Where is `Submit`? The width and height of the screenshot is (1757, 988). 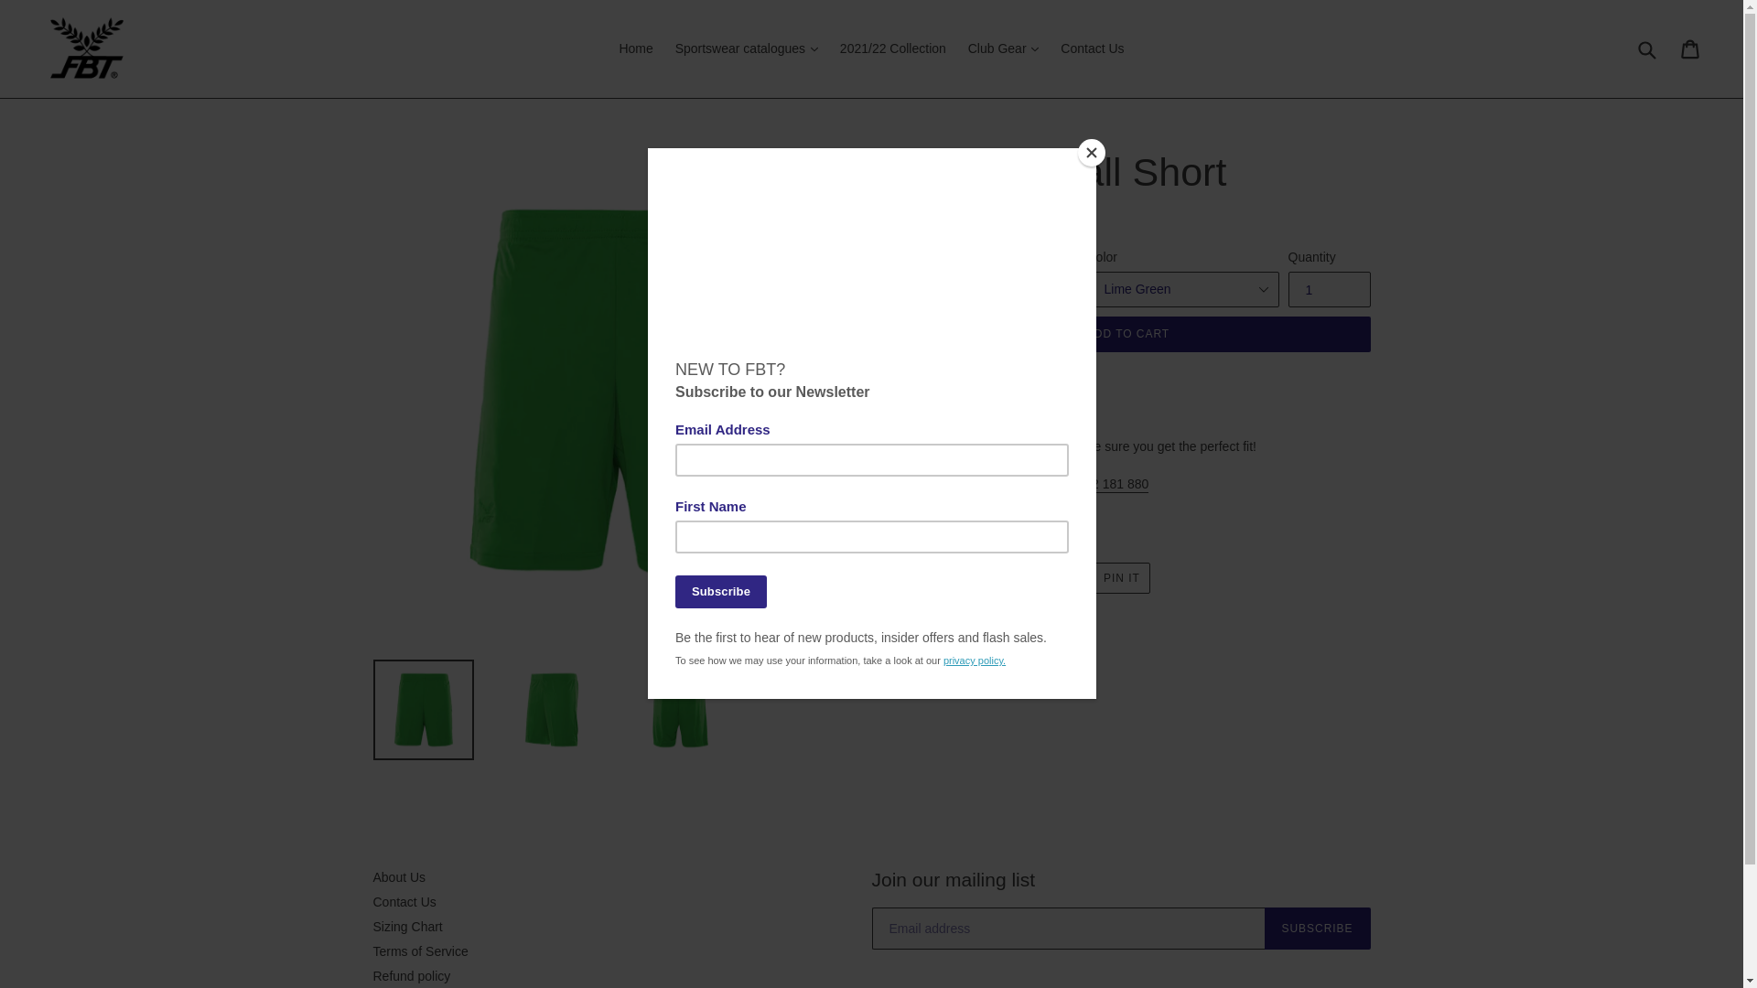
Submit is located at coordinates (1646, 49).